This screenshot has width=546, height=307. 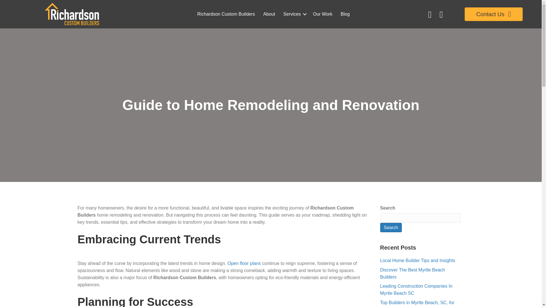 I want to click on Search, so click(x=391, y=227).